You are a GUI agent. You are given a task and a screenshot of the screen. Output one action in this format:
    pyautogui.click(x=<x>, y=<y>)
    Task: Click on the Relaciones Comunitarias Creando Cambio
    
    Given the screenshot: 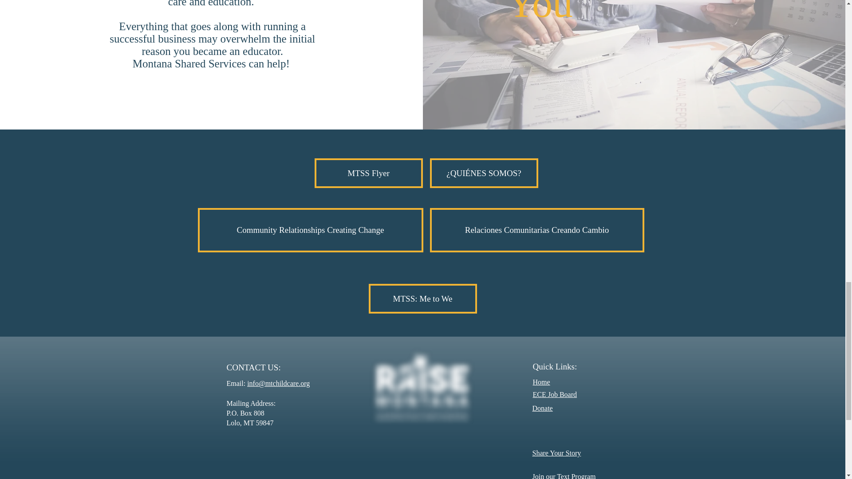 What is the action you would take?
    pyautogui.click(x=536, y=230)
    